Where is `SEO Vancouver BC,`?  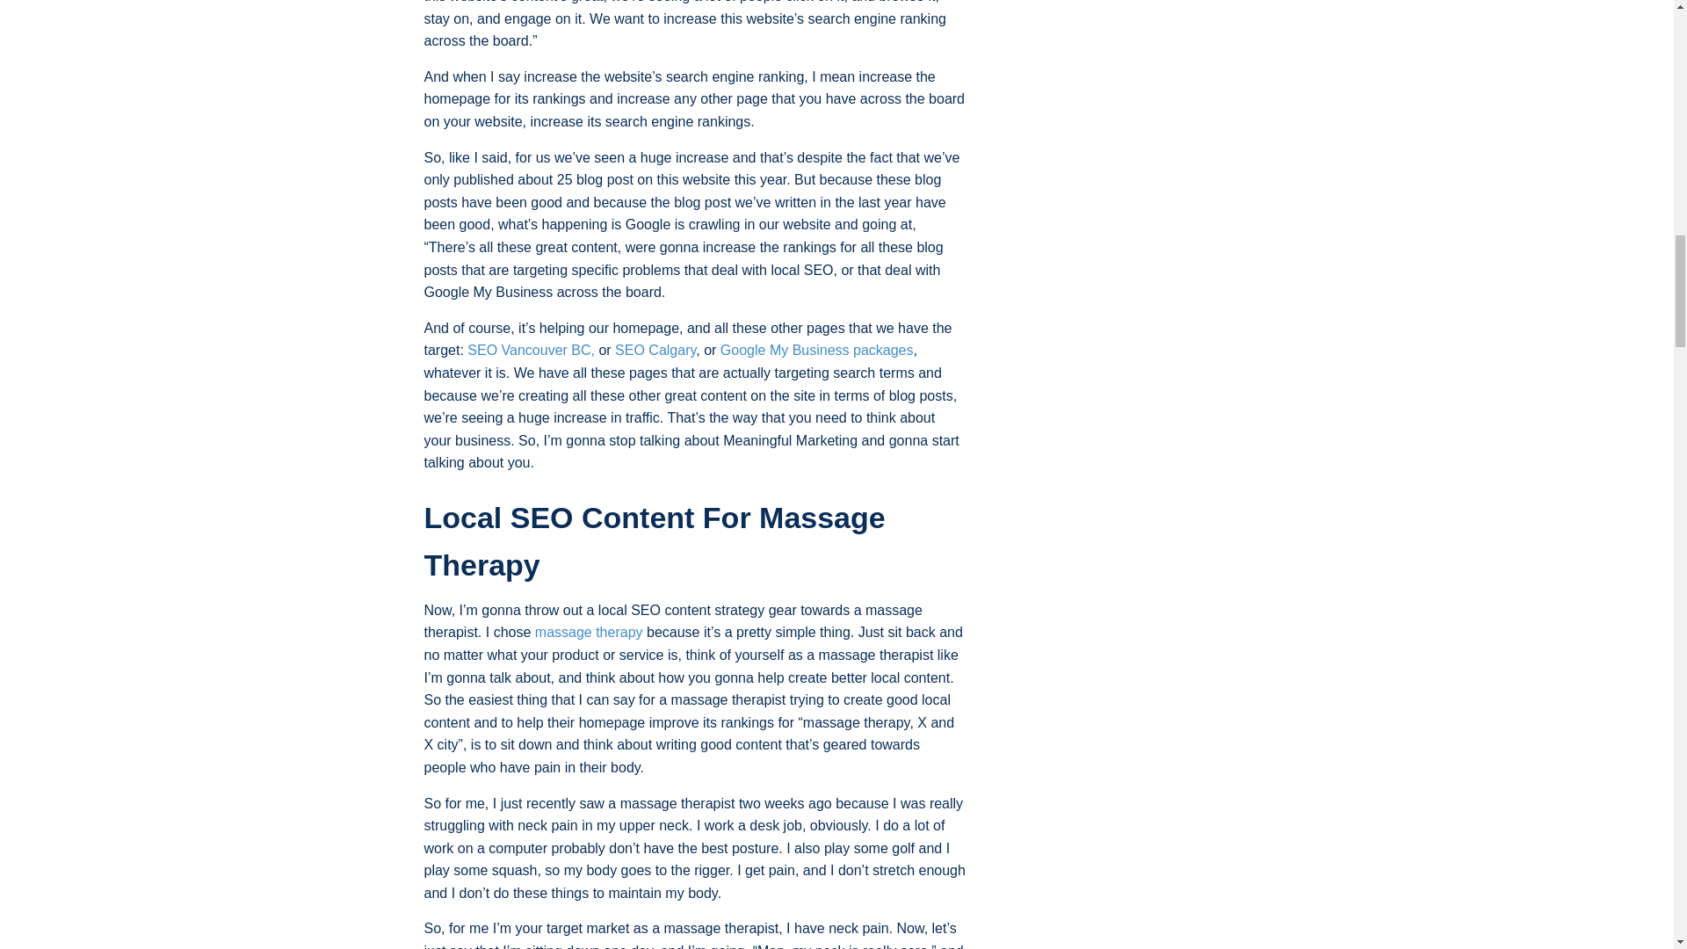
SEO Vancouver BC, is located at coordinates (531, 350).